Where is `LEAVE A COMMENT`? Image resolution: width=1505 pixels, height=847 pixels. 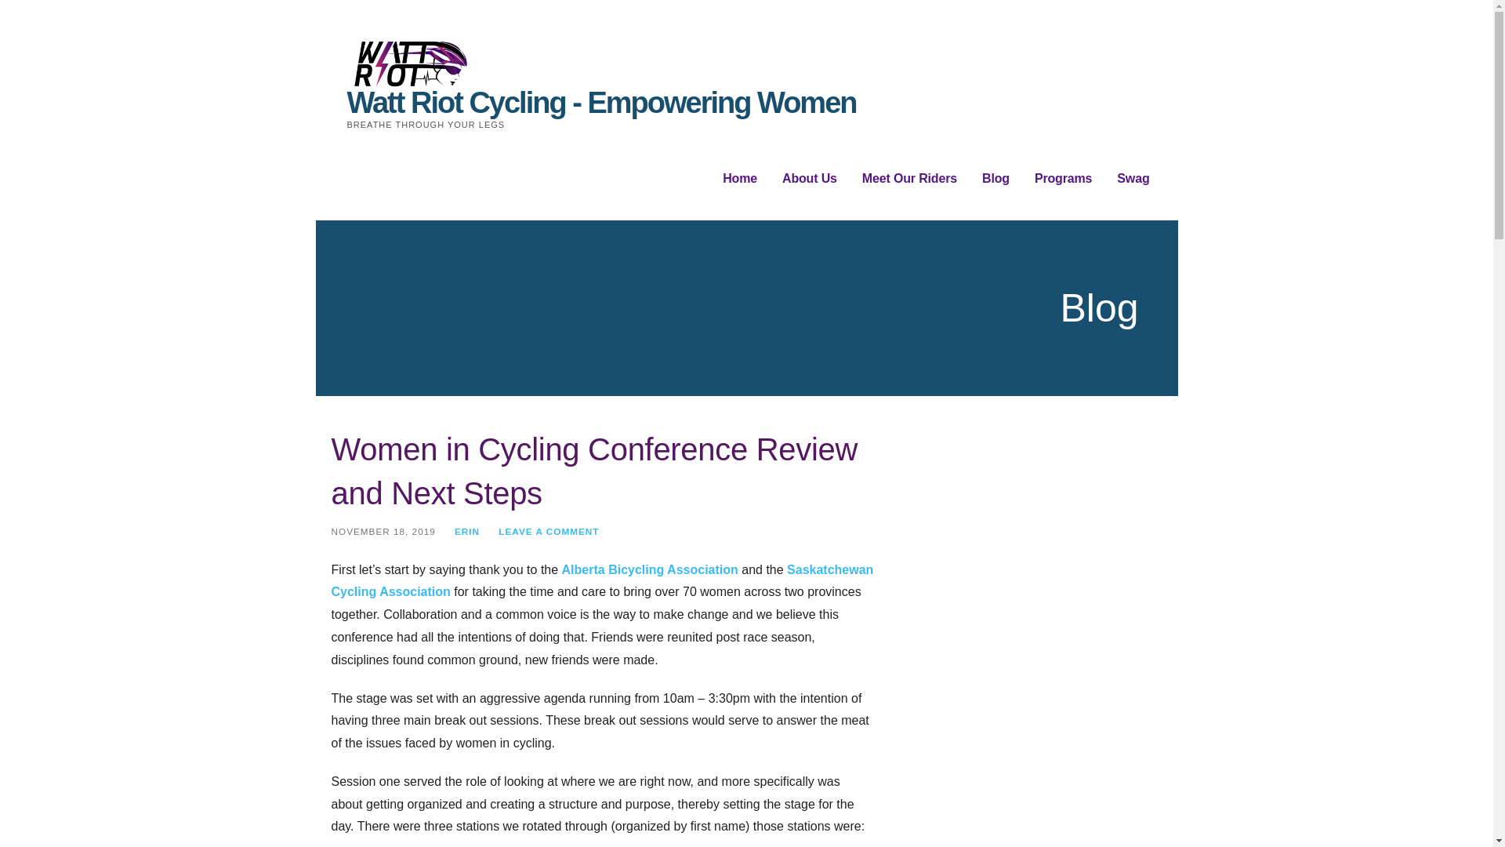
LEAVE A COMMENT is located at coordinates (549, 530).